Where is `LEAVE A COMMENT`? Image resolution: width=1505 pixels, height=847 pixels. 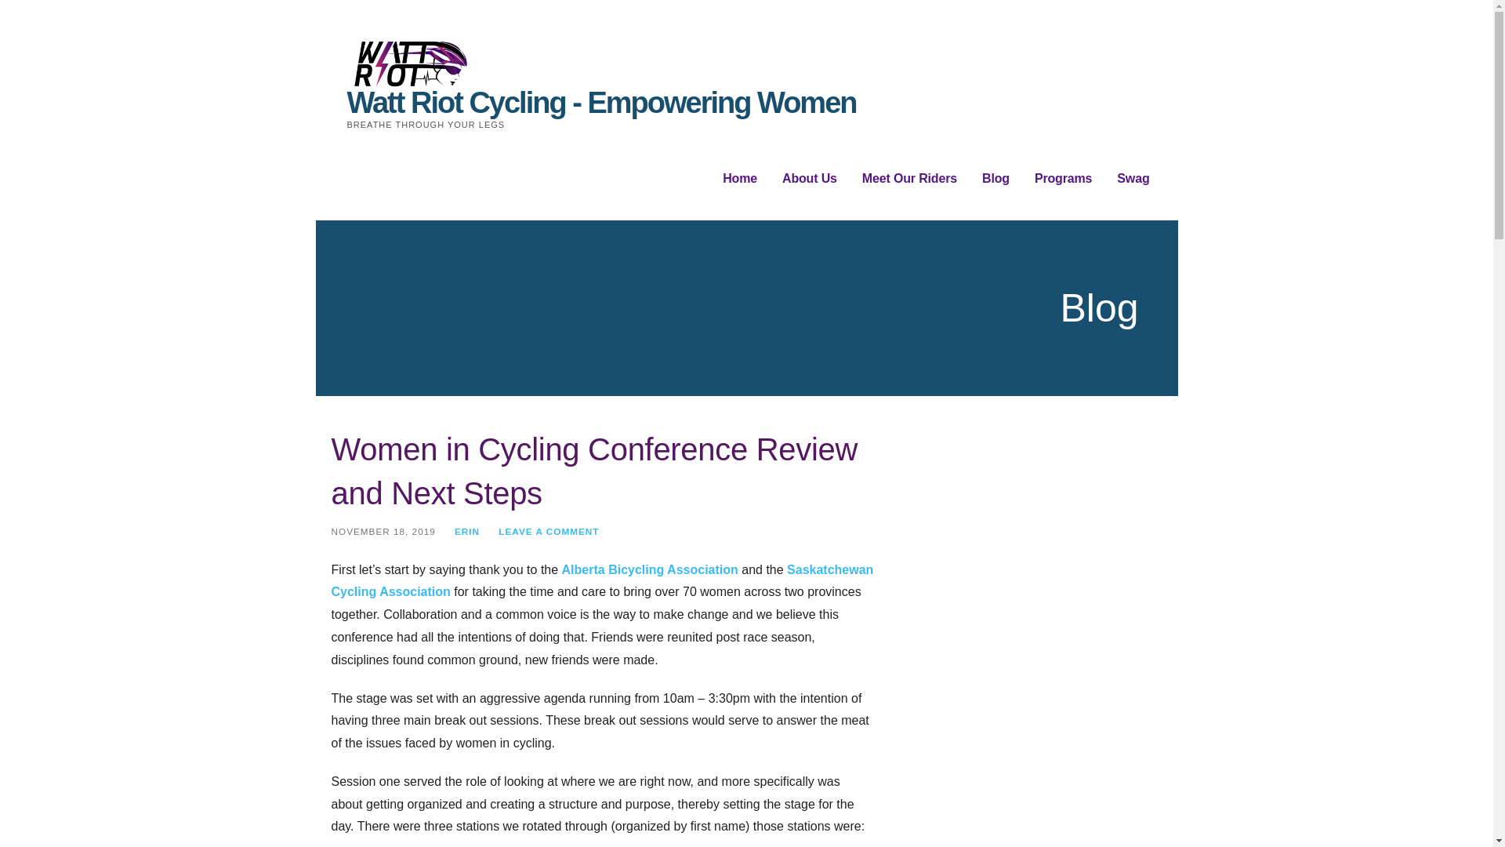
LEAVE A COMMENT is located at coordinates (549, 530).